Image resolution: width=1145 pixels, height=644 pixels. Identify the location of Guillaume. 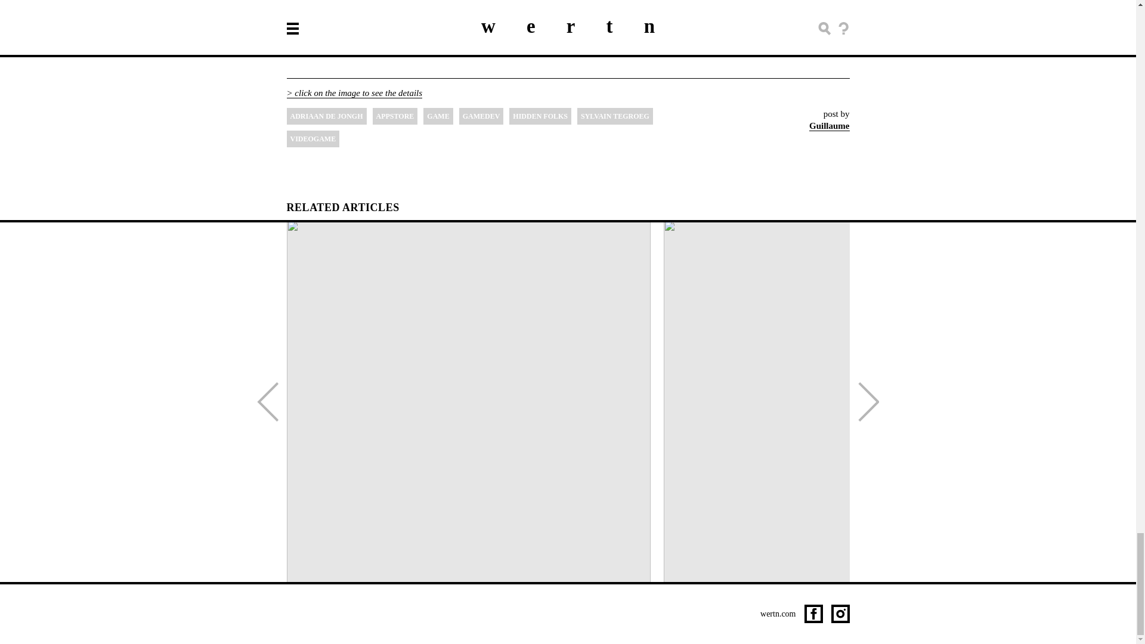
(829, 126).